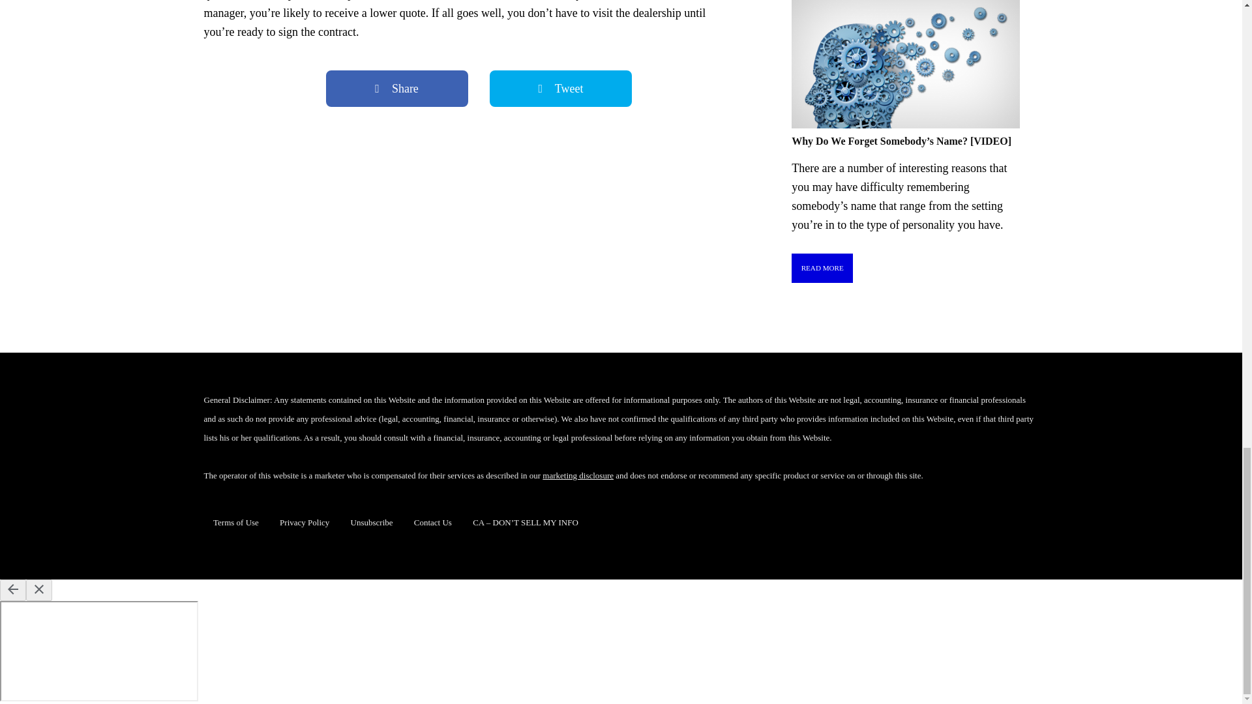 The image size is (1252, 704). Describe the element at coordinates (236, 521) in the screenshot. I see `Terms of Use` at that location.